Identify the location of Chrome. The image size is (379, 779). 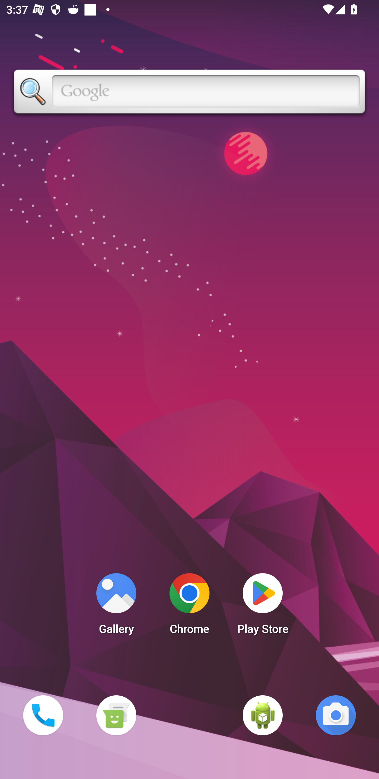
(189, 606).